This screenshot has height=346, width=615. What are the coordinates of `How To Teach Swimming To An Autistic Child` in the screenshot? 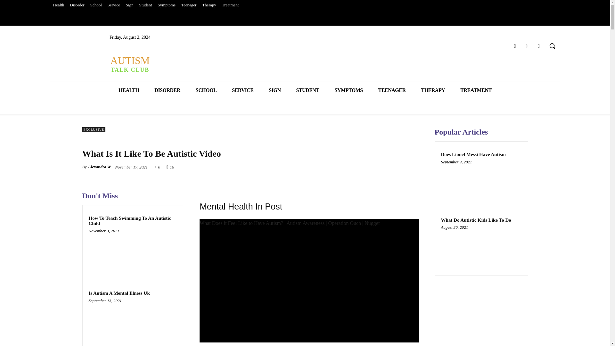 It's located at (133, 254).